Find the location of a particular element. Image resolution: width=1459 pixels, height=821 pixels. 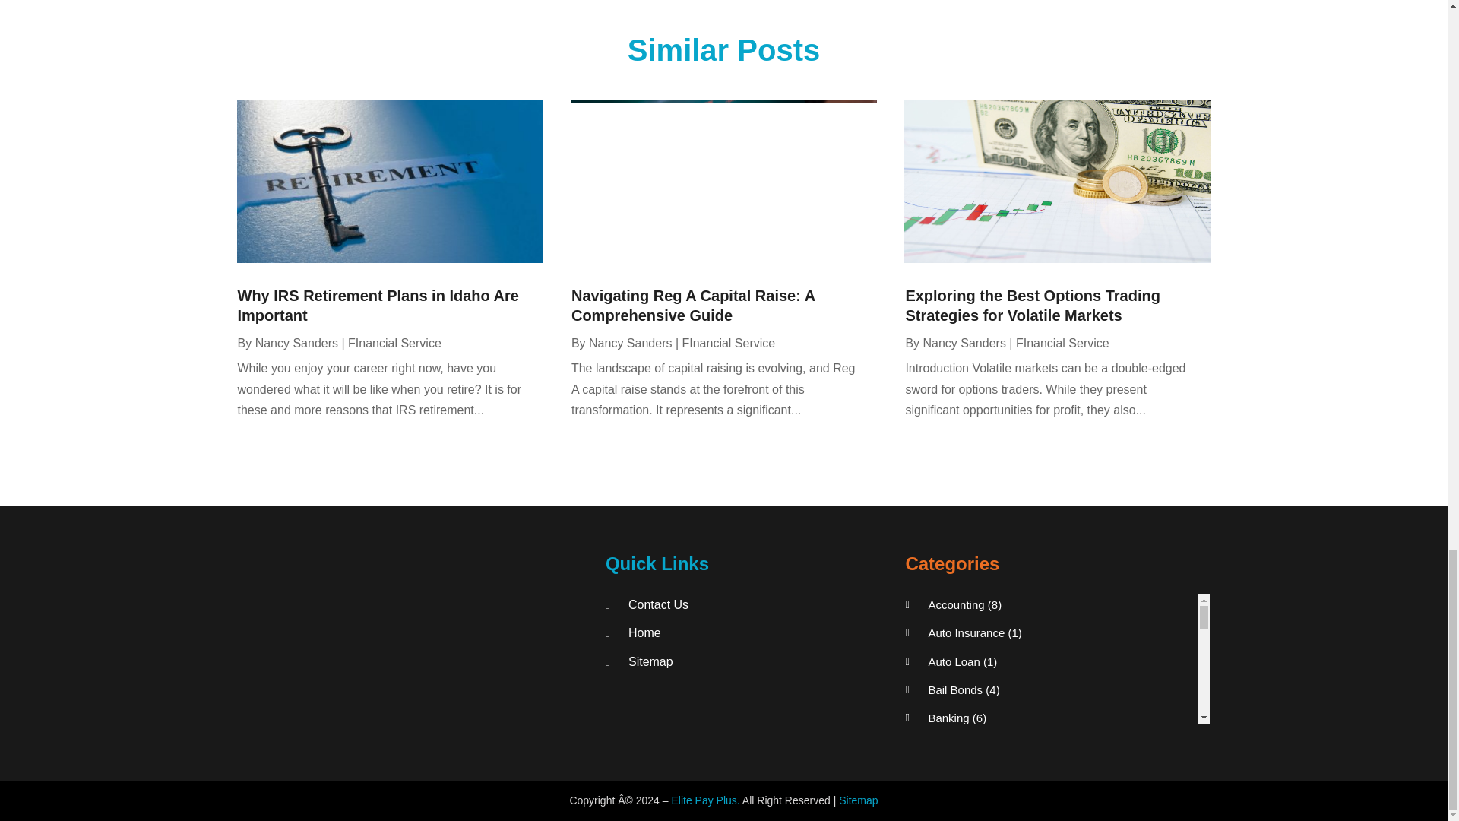

Posts by Nancy Sanders is located at coordinates (296, 343).